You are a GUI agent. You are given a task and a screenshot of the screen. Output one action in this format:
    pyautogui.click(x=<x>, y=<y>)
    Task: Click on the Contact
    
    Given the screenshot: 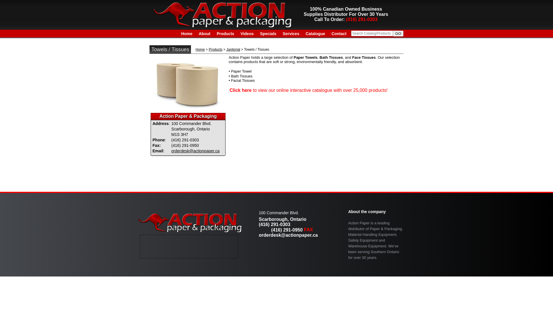 What is the action you would take?
    pyautogui.click(x=339, y=34)
    